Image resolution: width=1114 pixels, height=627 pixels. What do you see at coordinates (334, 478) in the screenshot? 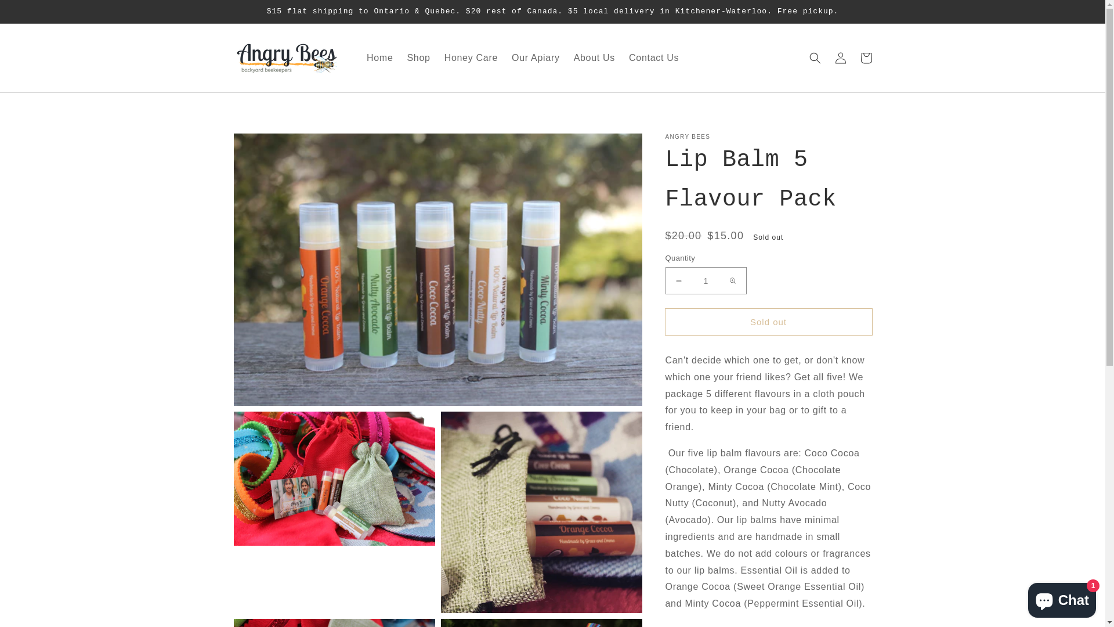
I see `Translation missing: en.products.product.media.open_media` at bounding box center [334, 478].